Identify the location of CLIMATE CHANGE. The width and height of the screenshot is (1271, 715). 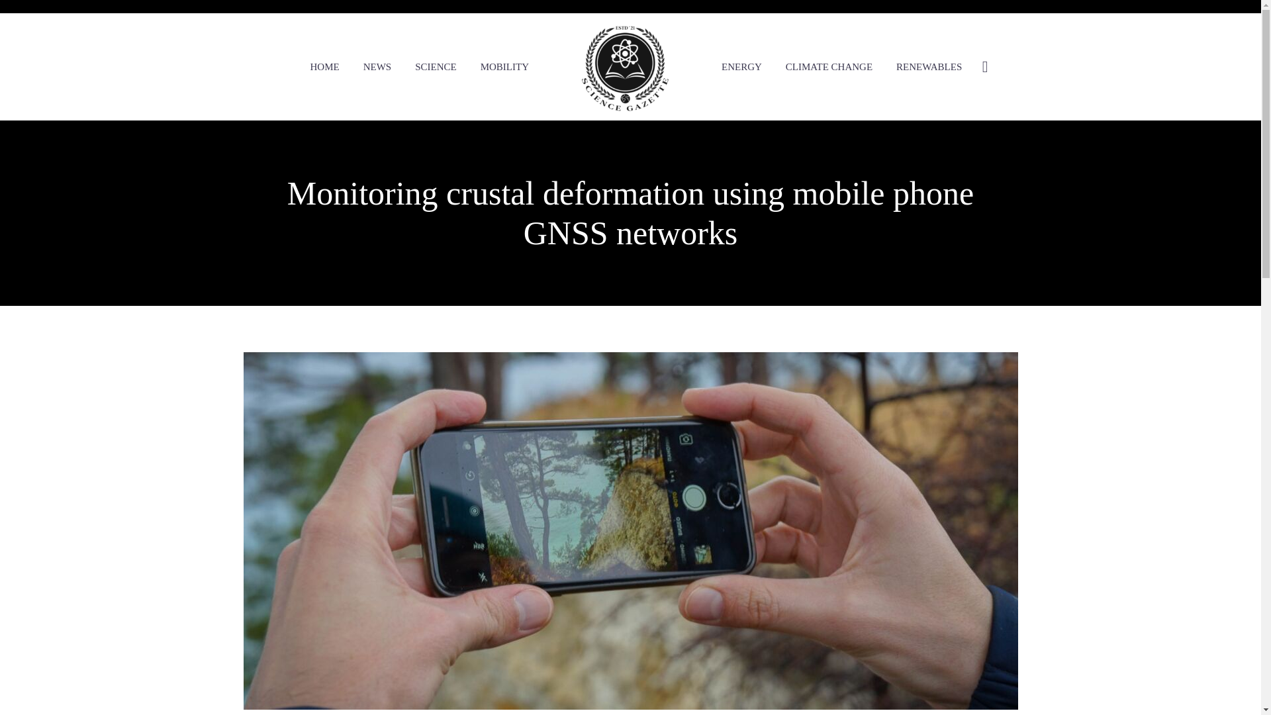
(829, 66).